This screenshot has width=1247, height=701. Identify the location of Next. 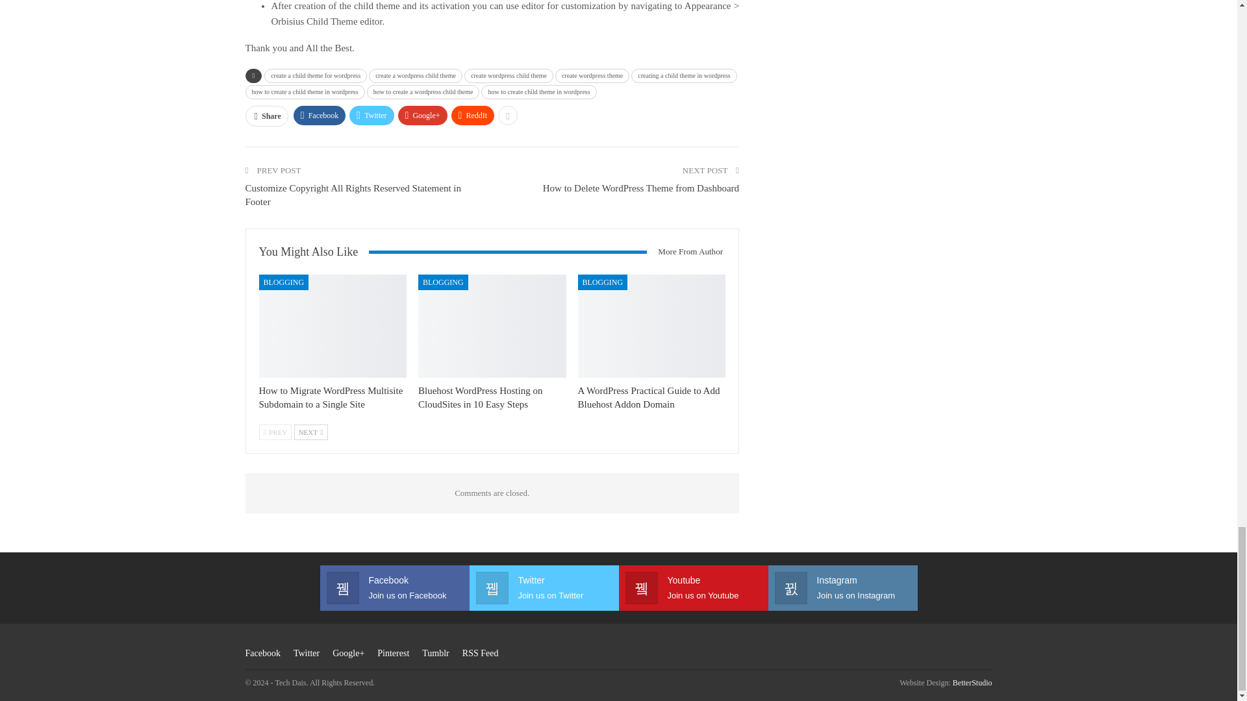
(310, 432).